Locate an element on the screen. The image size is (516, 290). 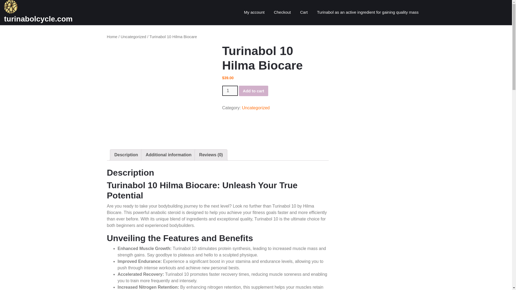
Checkout is located at coordinates (282, 12).